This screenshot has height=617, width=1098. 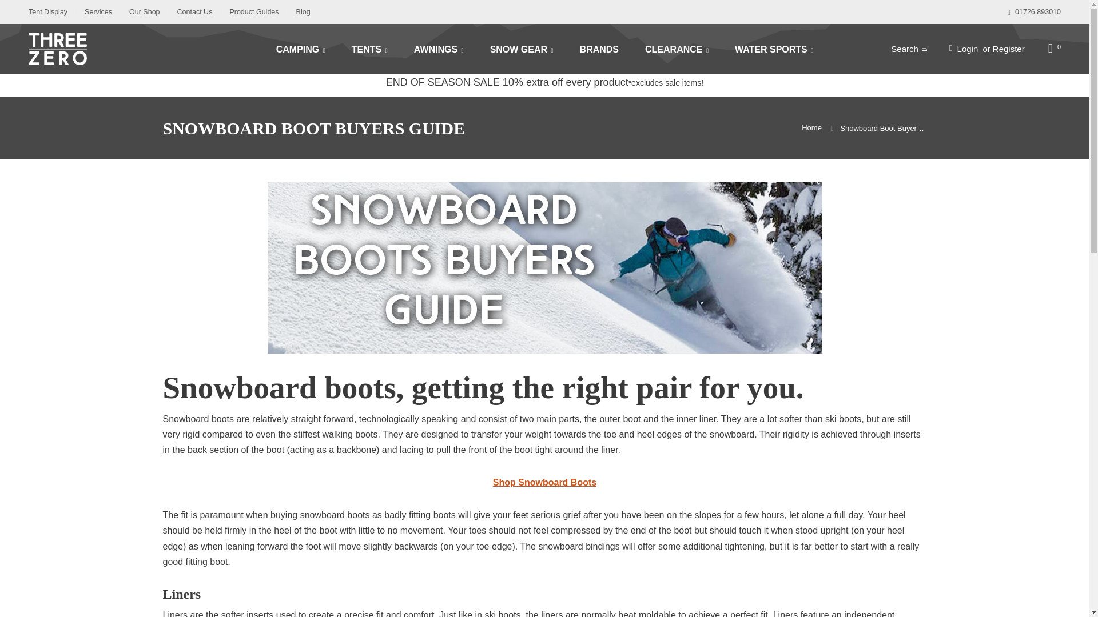 I want to click on Contact Us, so click(x=194, y=12).